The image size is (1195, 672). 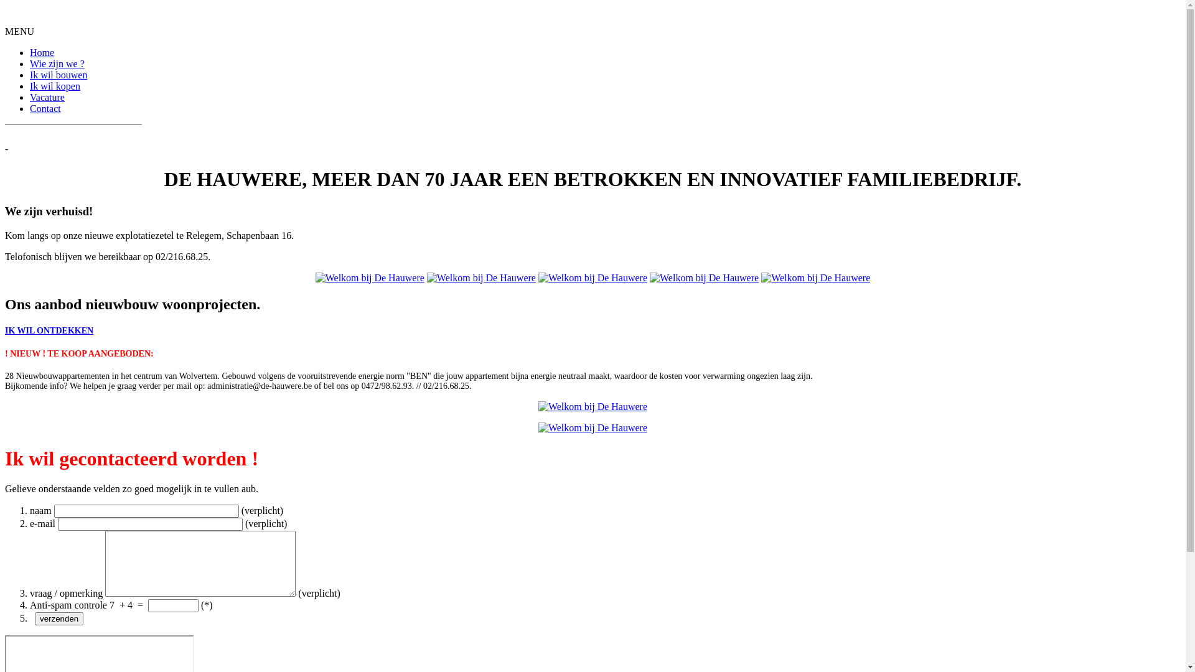 What do you see at coordinates (59, 75) in the screenshot?
I see `Ik wil bouwen` at bounding box center [59, 75].